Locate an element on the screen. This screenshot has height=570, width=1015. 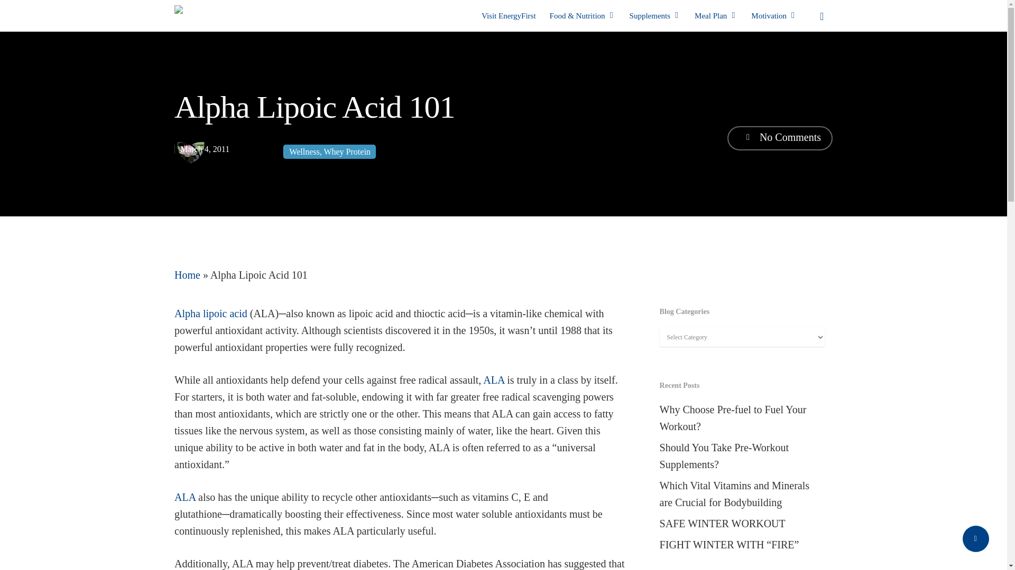
Motivation is located at coordinates (774, 16).